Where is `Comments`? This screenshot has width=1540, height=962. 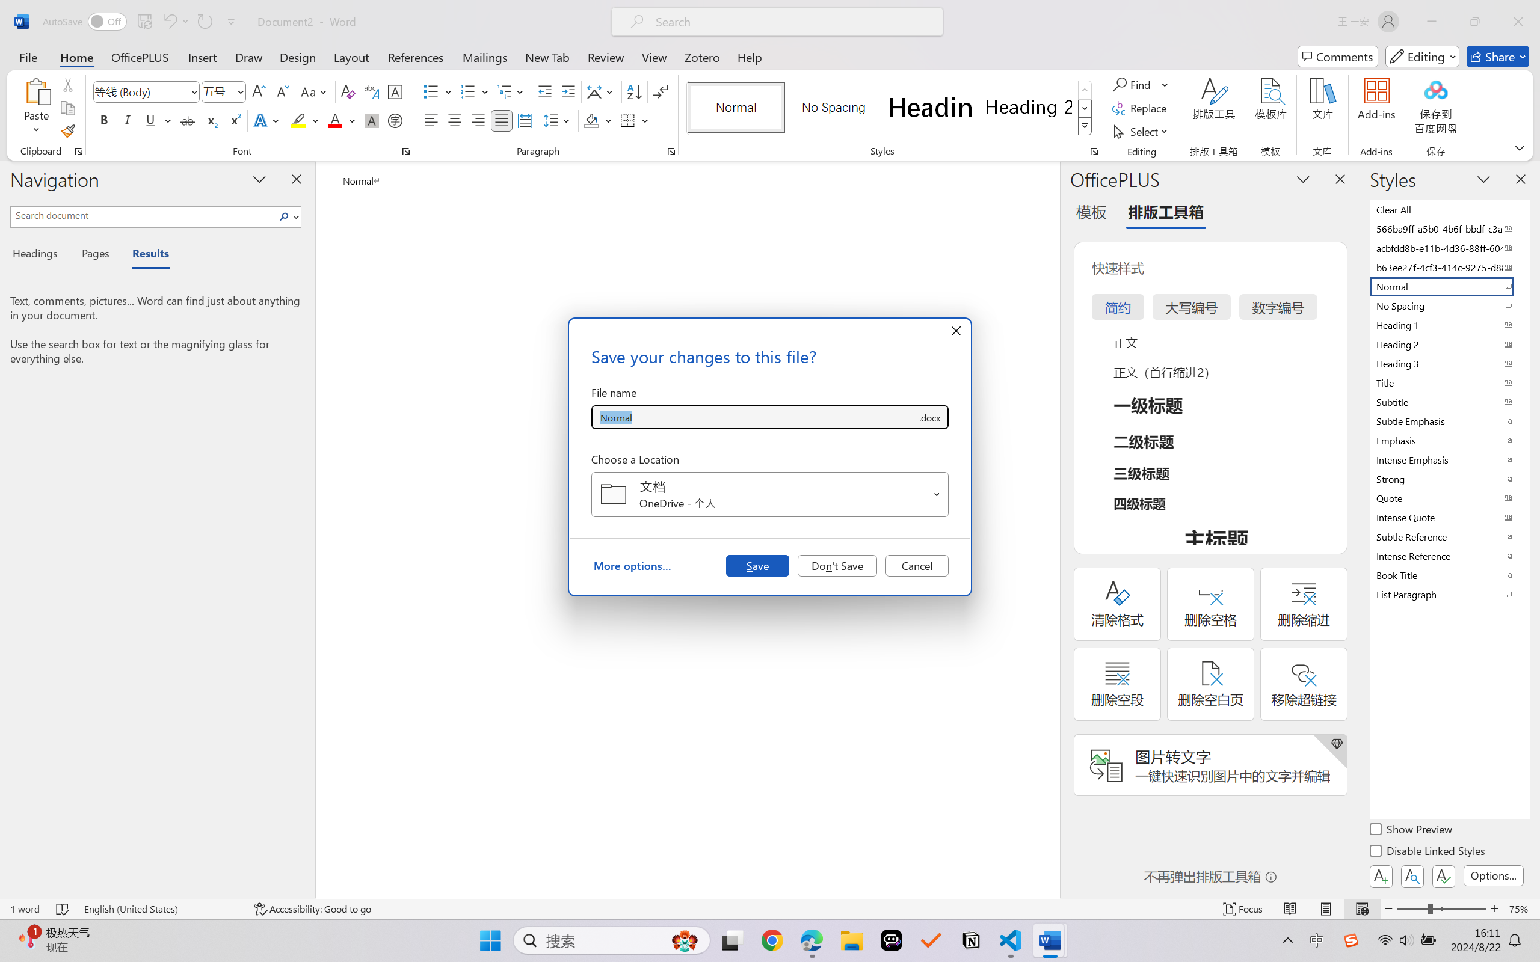
Comments is located at coordinates (1338, 57).